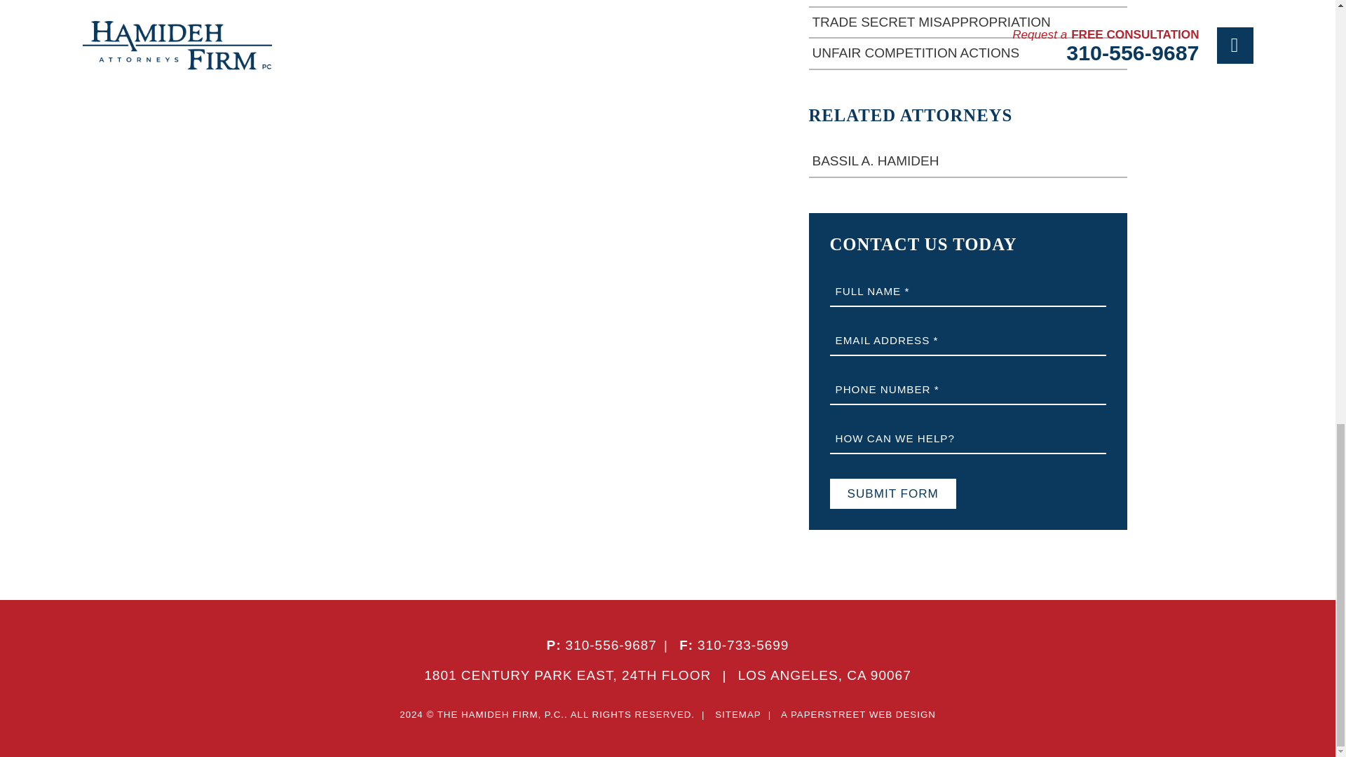  Describe the element at coordinates (967, 22) in the screenshot. I see `TRADE SECRET MISAPPROPRIATION` at that location.